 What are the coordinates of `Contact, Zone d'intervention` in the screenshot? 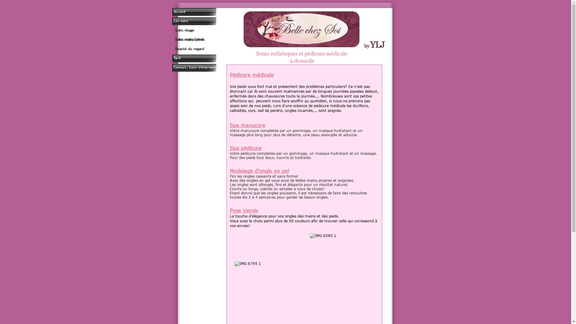 It's located at (201, 68).